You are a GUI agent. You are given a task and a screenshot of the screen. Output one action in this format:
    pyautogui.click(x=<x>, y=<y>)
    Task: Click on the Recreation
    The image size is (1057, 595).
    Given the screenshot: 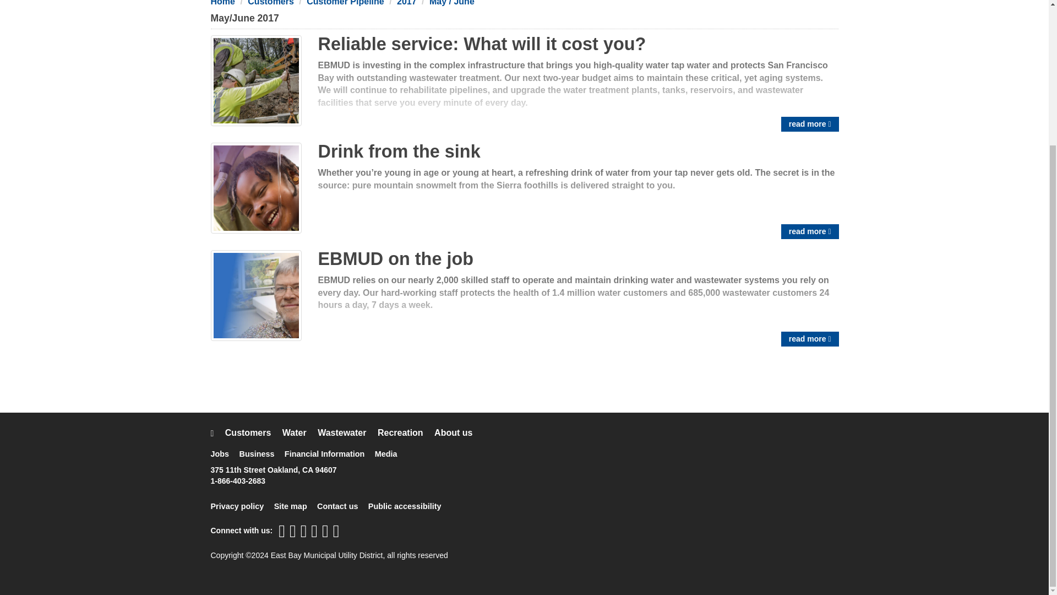 What is the action you would take?
    pyautogui.click(x=405, y=432)
    